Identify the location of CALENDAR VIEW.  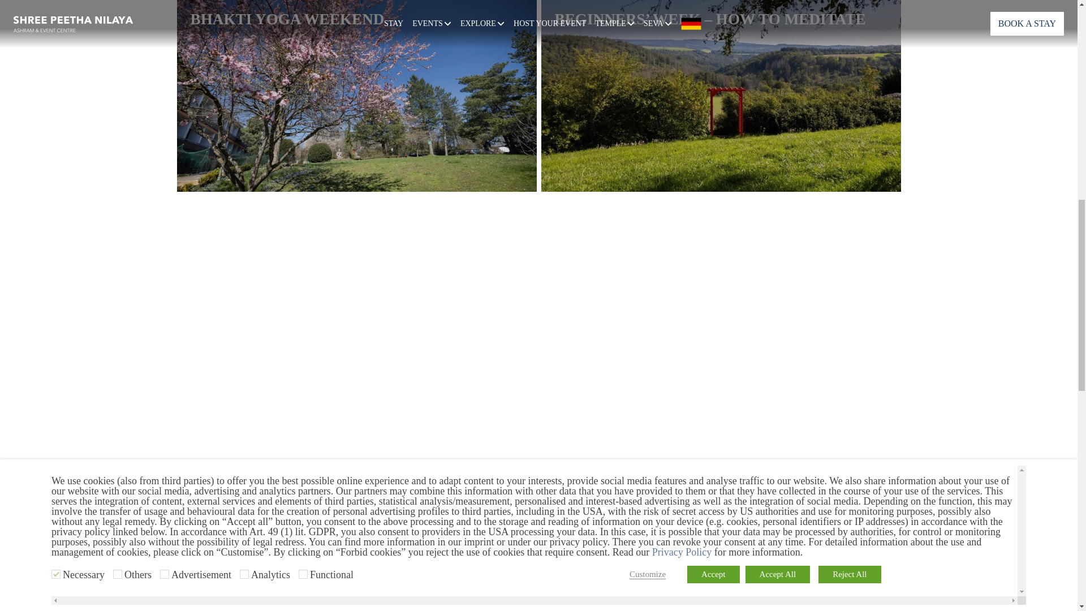
(538, 562).